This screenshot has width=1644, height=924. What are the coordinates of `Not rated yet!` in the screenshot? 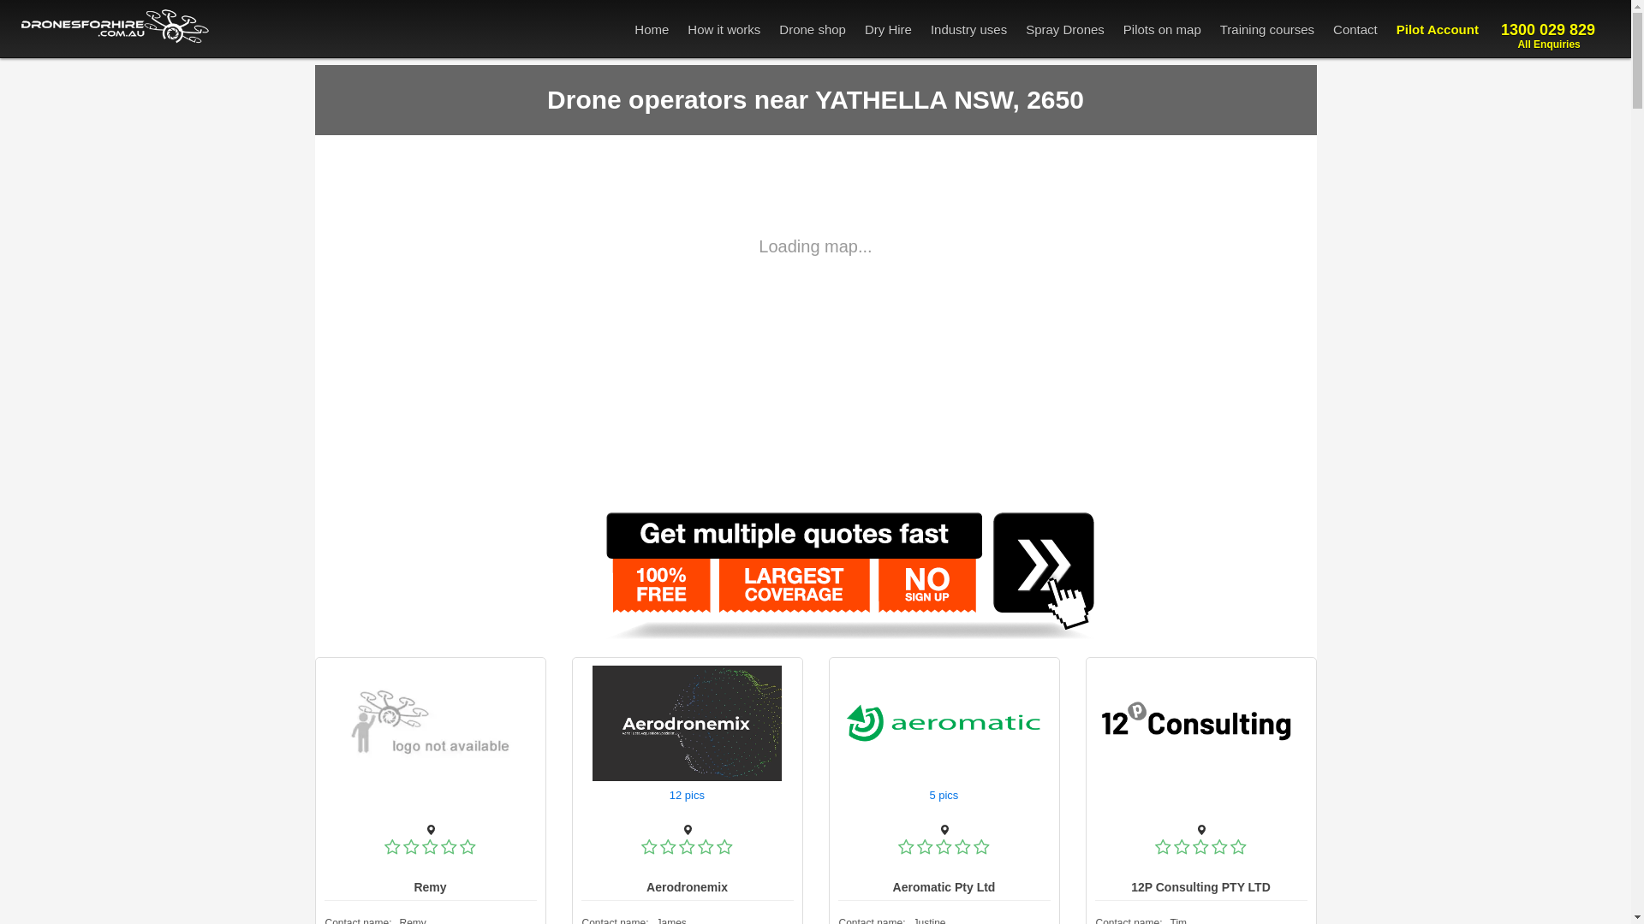 It's located at (944, 850).